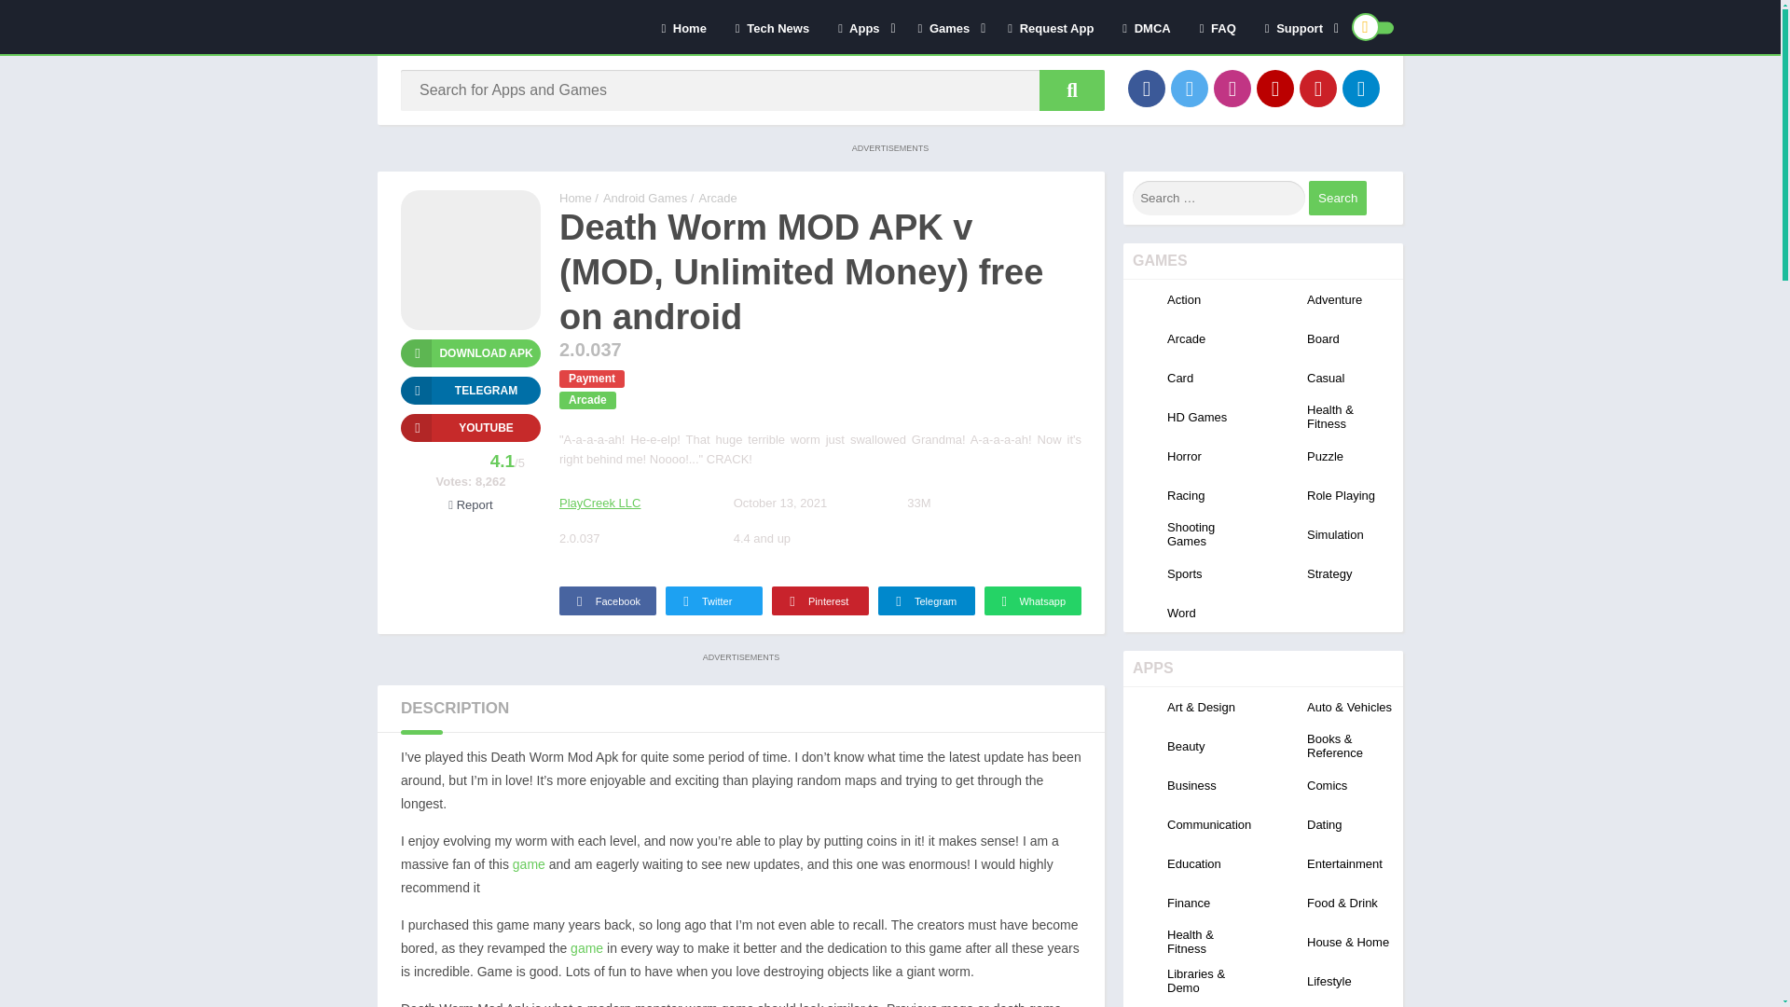  What do you see at coordinates (470, 352) in the screenshot?
I see `Download APK` at bounding box center [470, 352].